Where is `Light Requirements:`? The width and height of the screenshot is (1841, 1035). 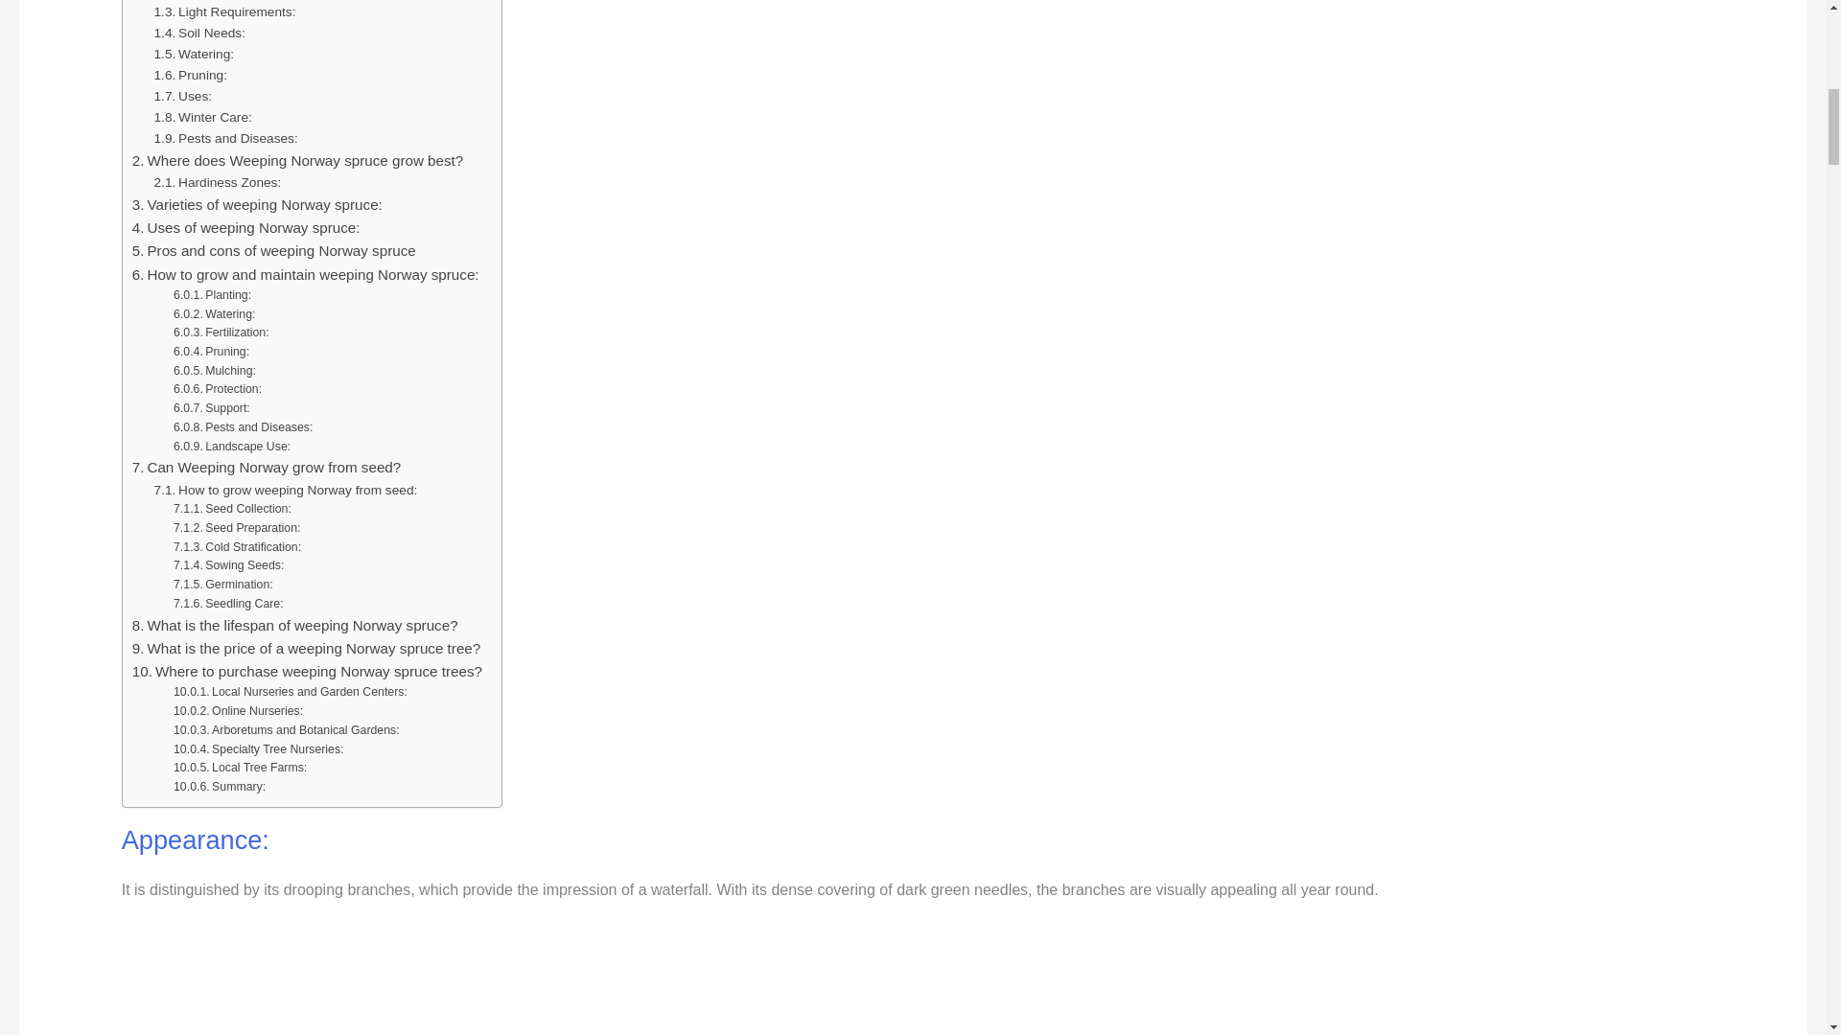
Light Requirements: is located at coordinates (225, 11).